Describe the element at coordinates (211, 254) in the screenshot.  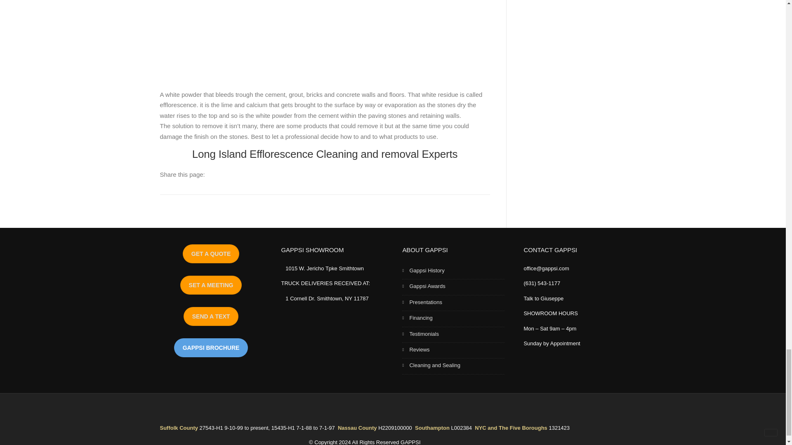
I see `Contact Us Form Page` at that location.